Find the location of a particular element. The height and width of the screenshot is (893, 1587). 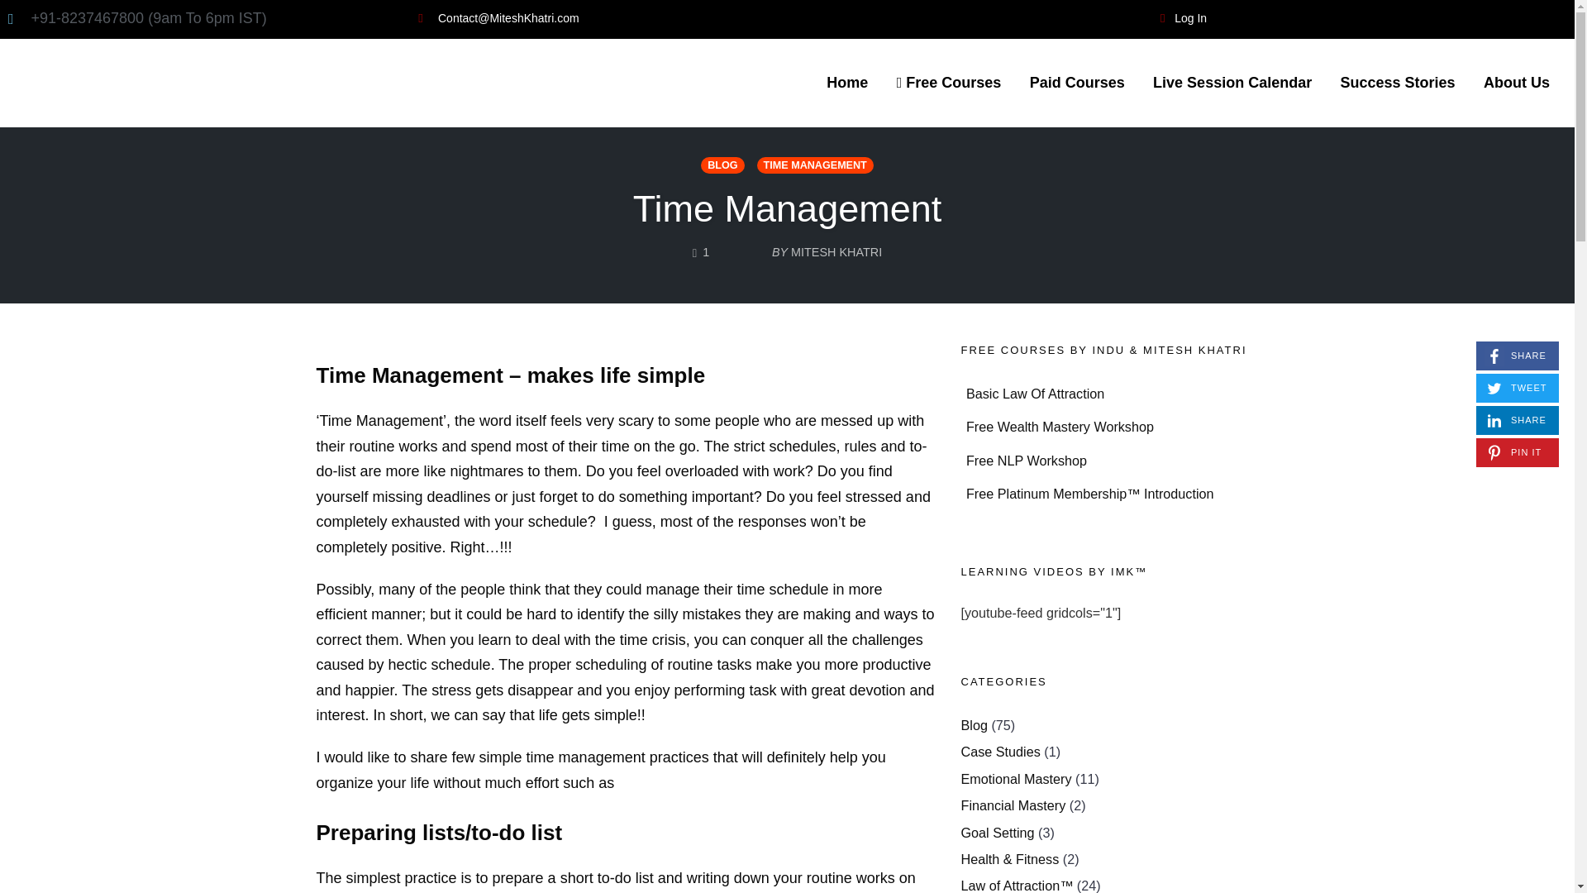

Live Session Calendar is located at coordinates (1035, 393).